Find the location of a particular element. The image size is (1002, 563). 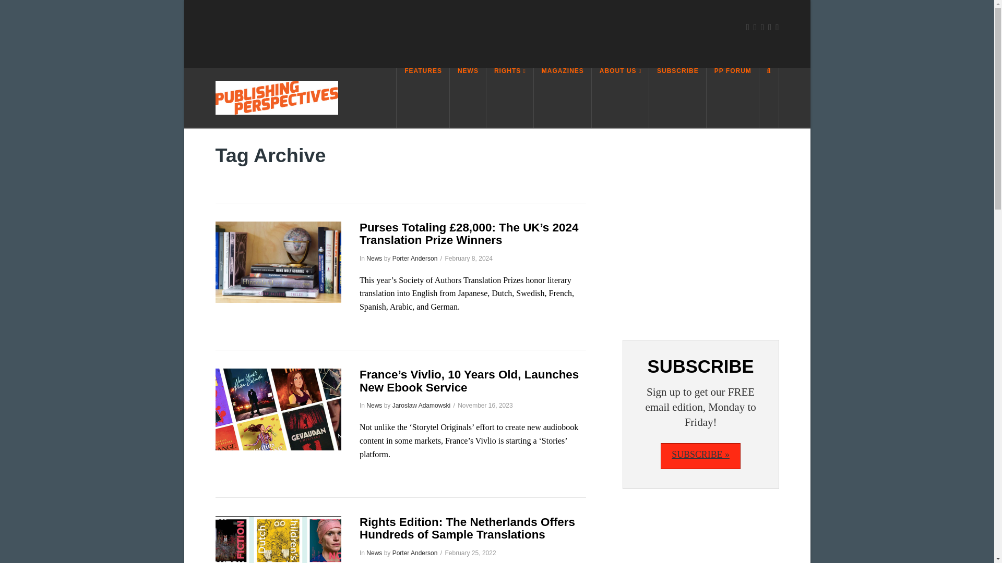

SUBSCRIBE is located at coordinates (677, 97).